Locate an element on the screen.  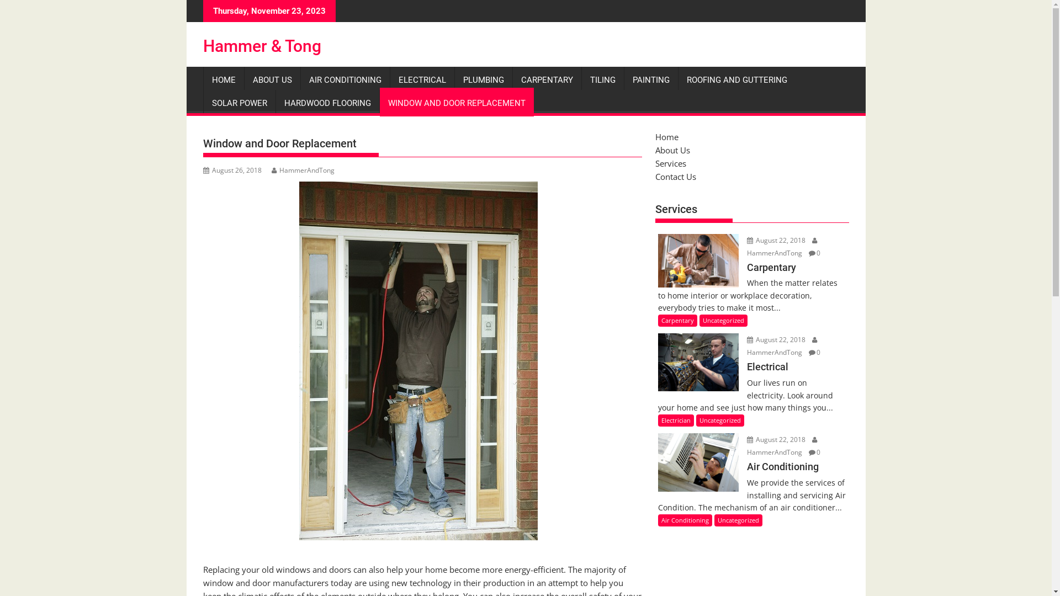
HammerAndTong is located at coordinates (783, 346).